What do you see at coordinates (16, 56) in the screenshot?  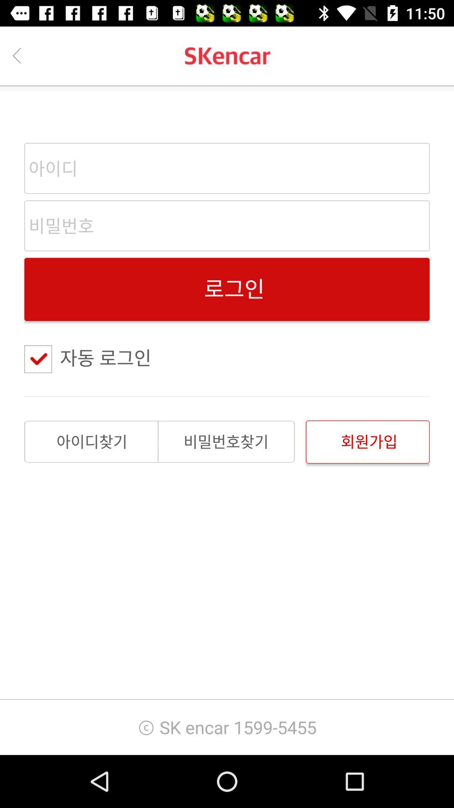 I see `click the back button from the top left` at bounding box center [16, 56].